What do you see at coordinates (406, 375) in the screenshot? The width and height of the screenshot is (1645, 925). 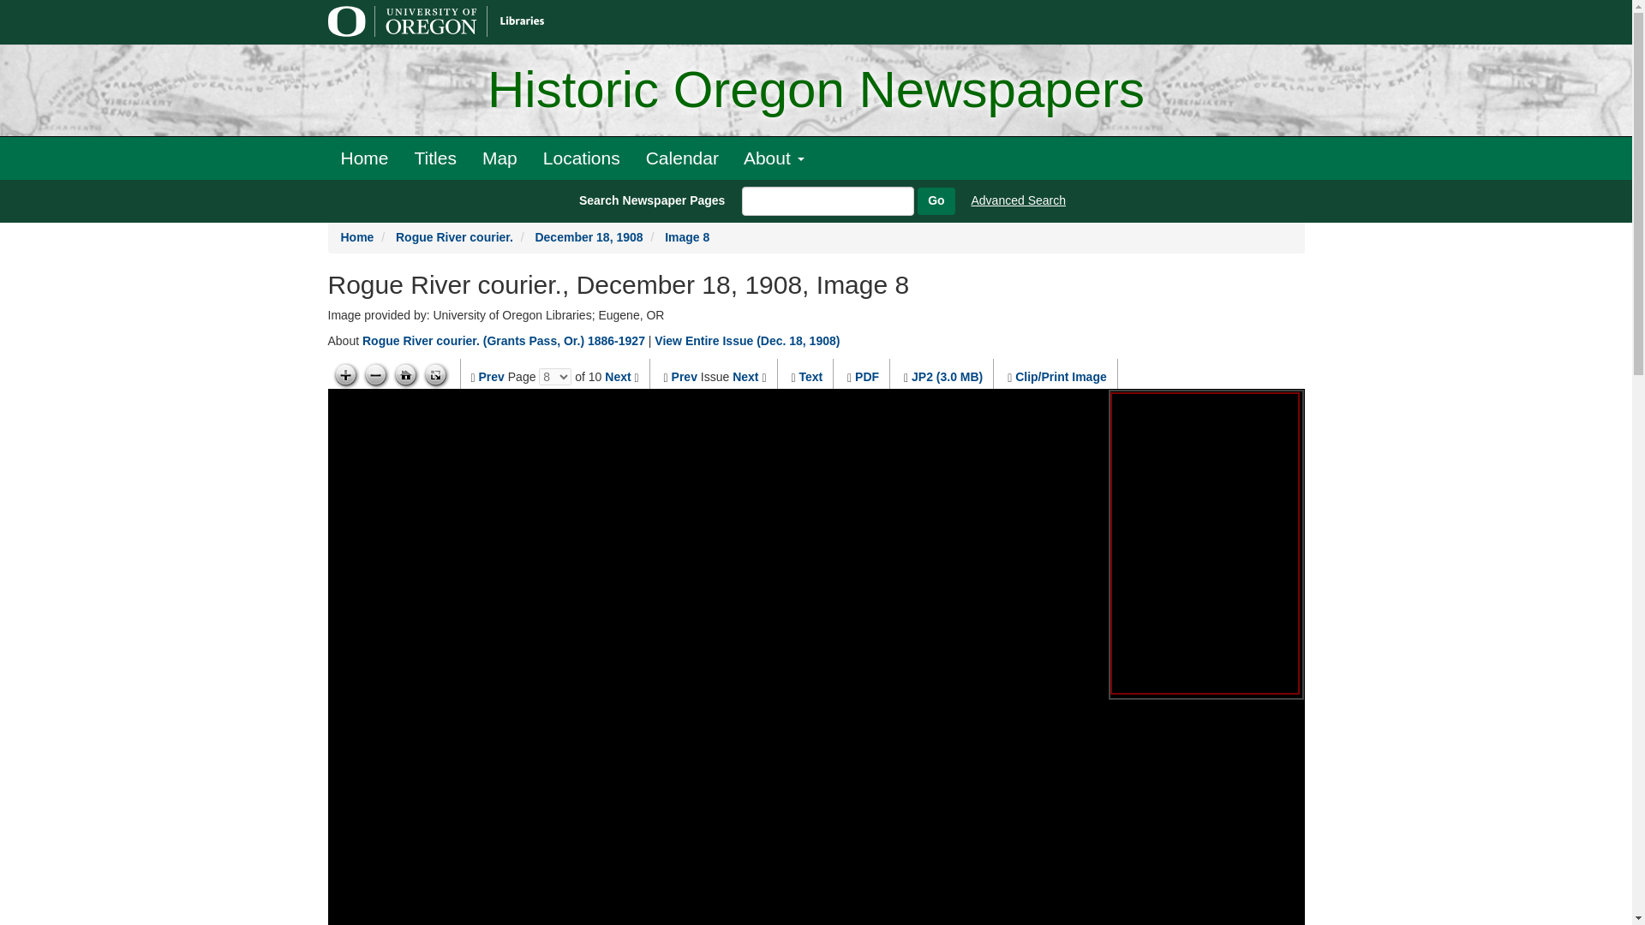 I see `Go home` at bounding box center [406, 375].